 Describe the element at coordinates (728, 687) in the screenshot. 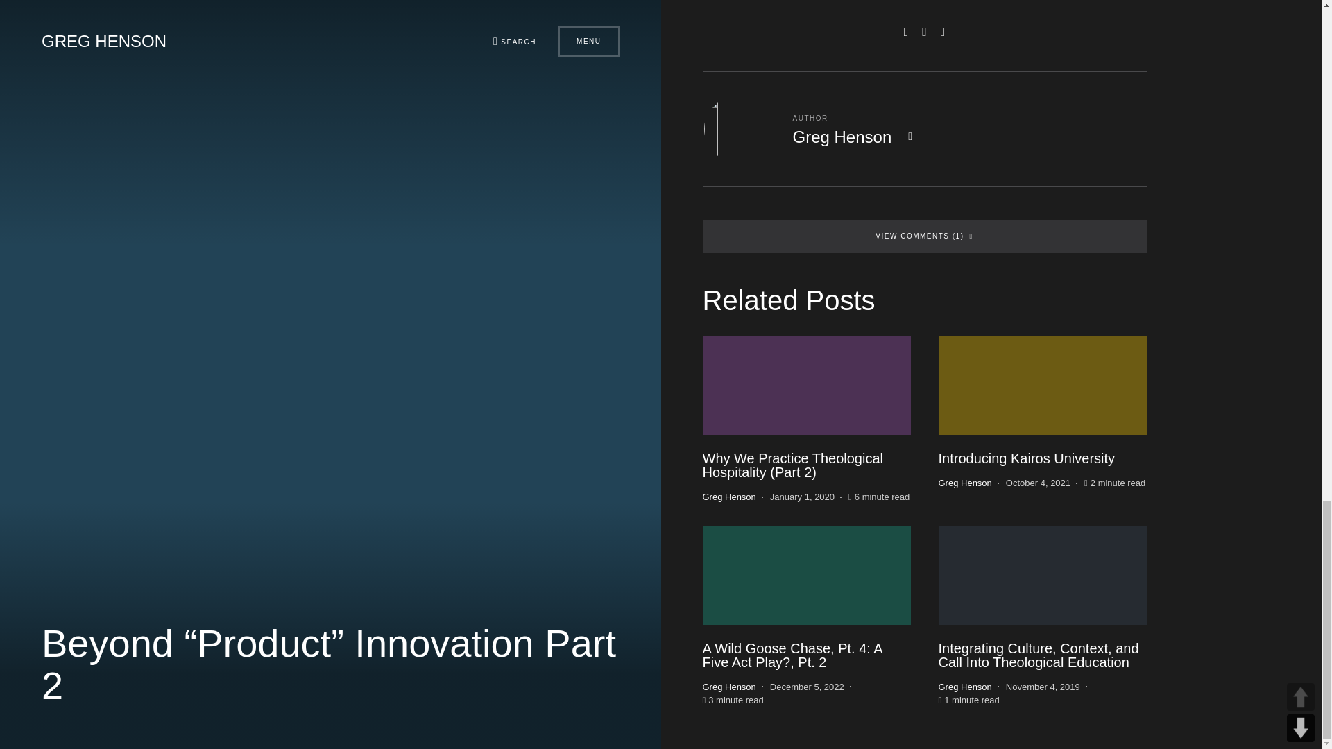

I see `View all posts by Greg Henson` at that location.